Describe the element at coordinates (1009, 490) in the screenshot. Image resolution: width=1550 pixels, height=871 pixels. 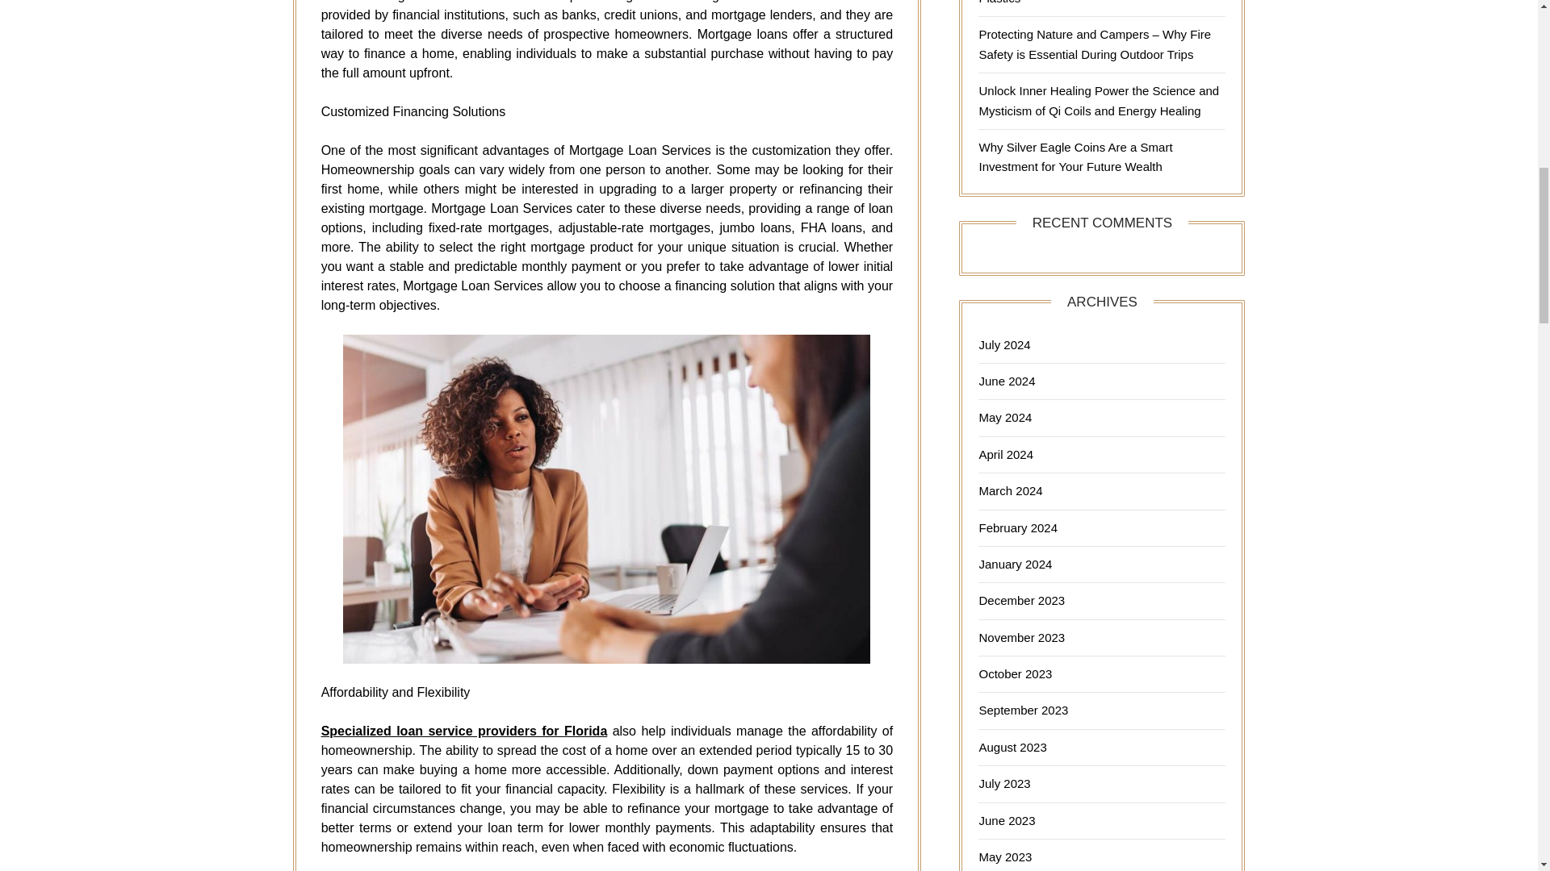
I see `March 2024` at that location.